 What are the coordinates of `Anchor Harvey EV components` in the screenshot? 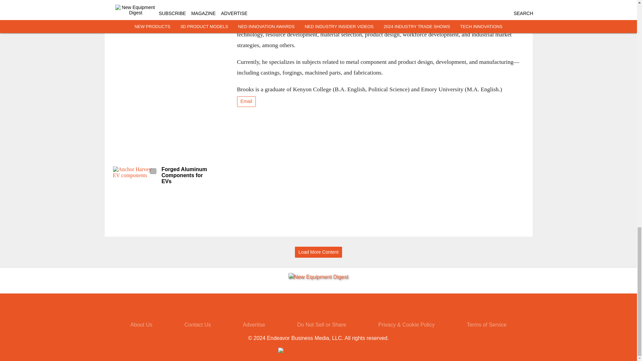 It's located at (135, 179).